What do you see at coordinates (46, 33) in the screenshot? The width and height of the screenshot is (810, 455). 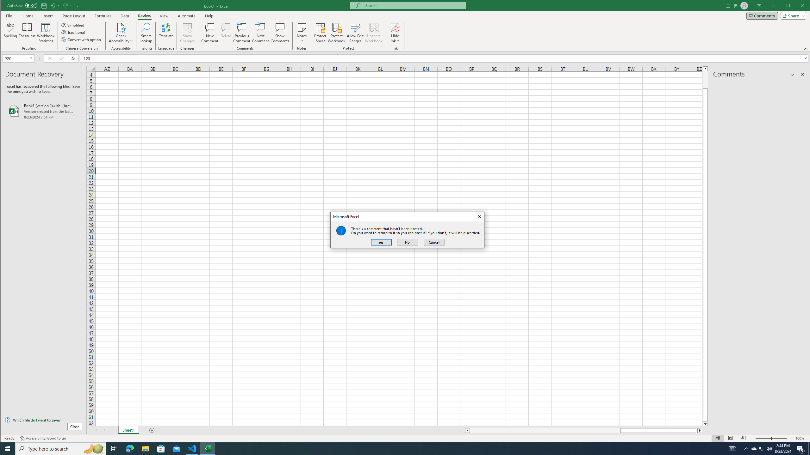 I see `Workbook Statistics` at bounding box center [46, 33].